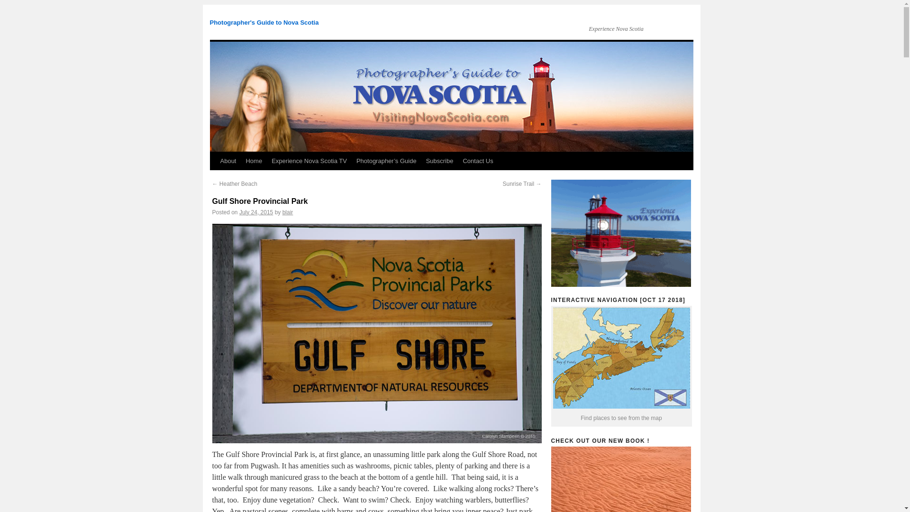  Describe the element at coordinates (478, 161) in the screenshot. I see `Contact Us` at that location.